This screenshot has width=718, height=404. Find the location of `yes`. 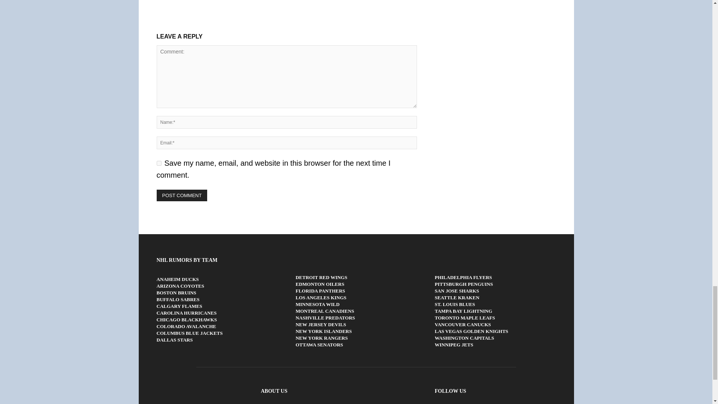

yes is located at coordinates (159, 163).